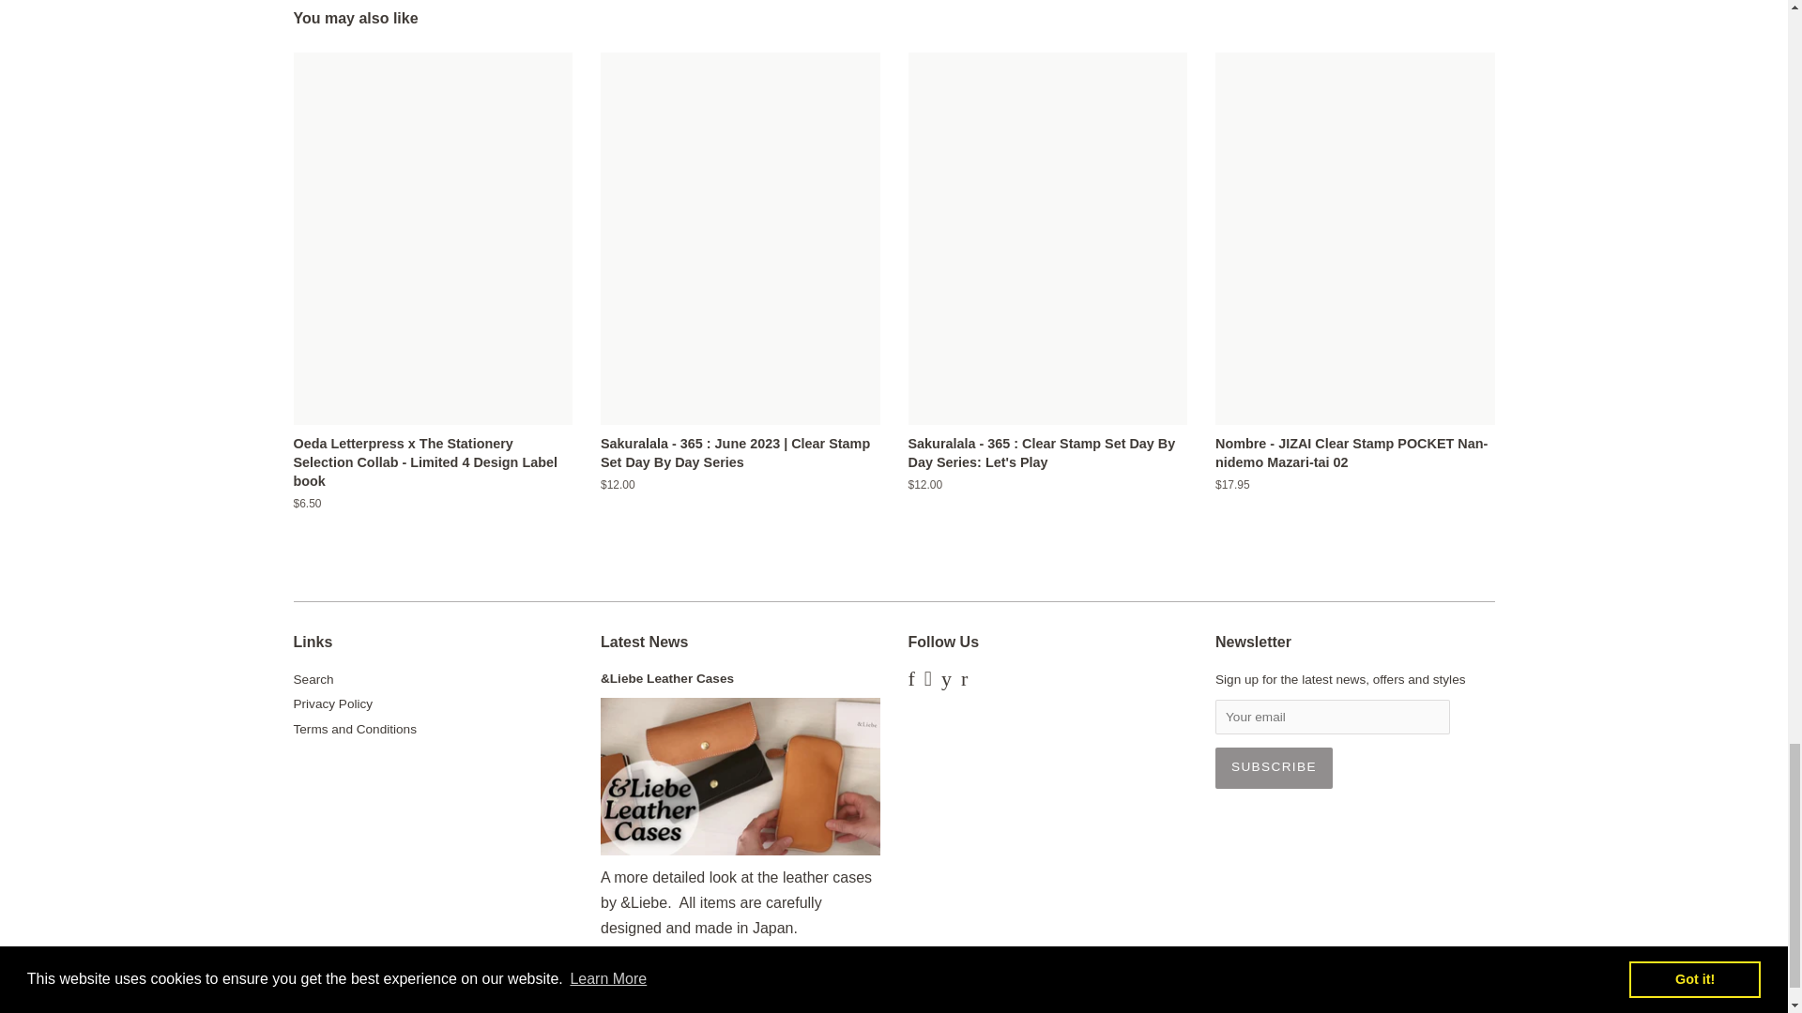 This screenshot has width=1802, height=1013. I want to click on JCB, so click(948, 1007).